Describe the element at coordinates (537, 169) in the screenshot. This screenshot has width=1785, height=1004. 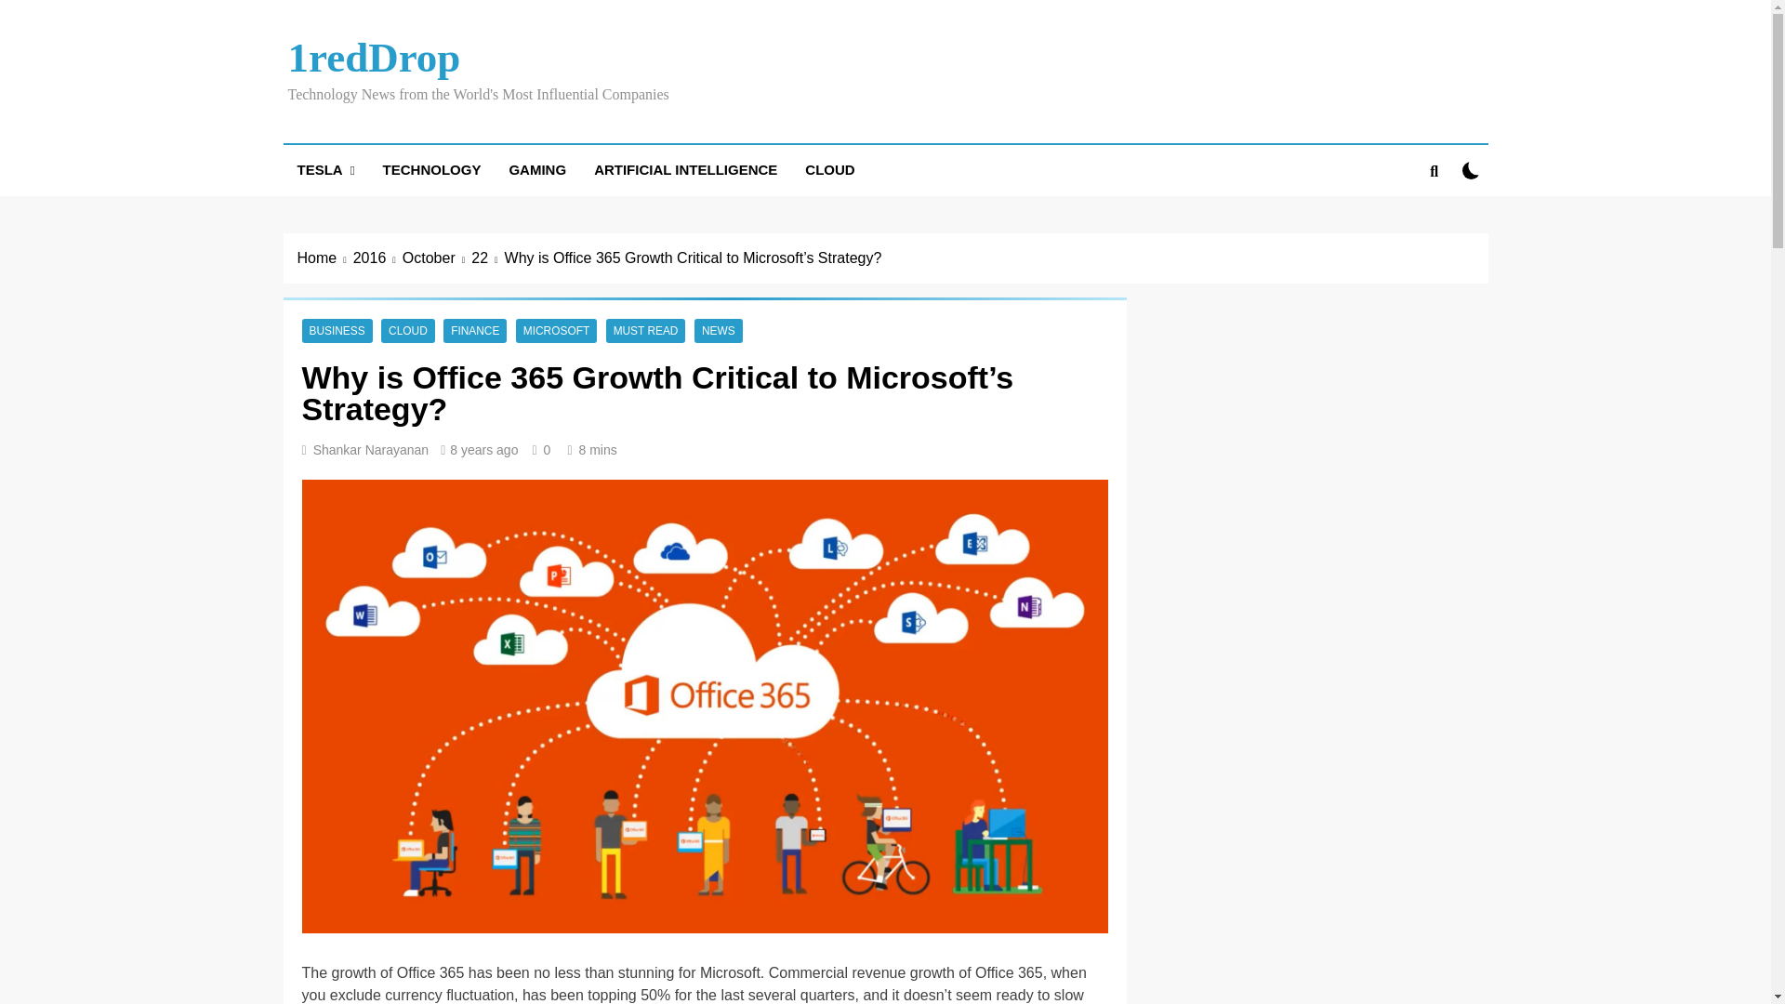
I see `GAMING` at that location.